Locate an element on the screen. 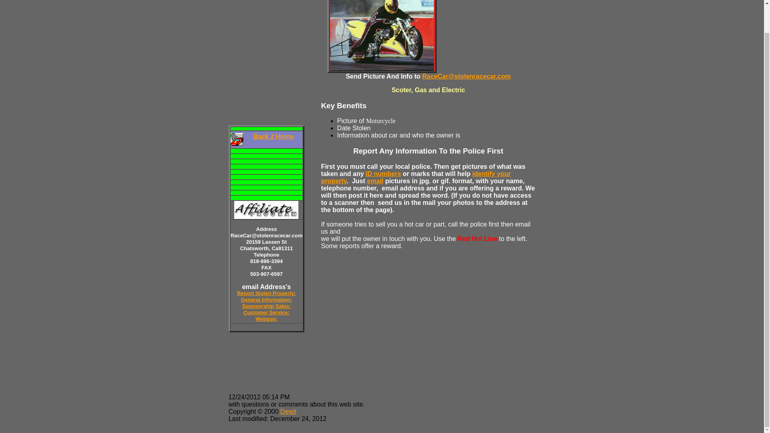  Customer Service: is located at coordinates (266, 312).